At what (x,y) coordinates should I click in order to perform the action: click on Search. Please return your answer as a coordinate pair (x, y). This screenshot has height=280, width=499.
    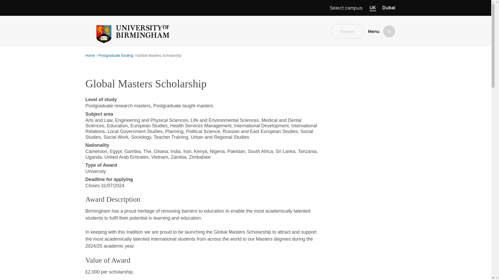
    Looking at the image, I should click on (347, 31).